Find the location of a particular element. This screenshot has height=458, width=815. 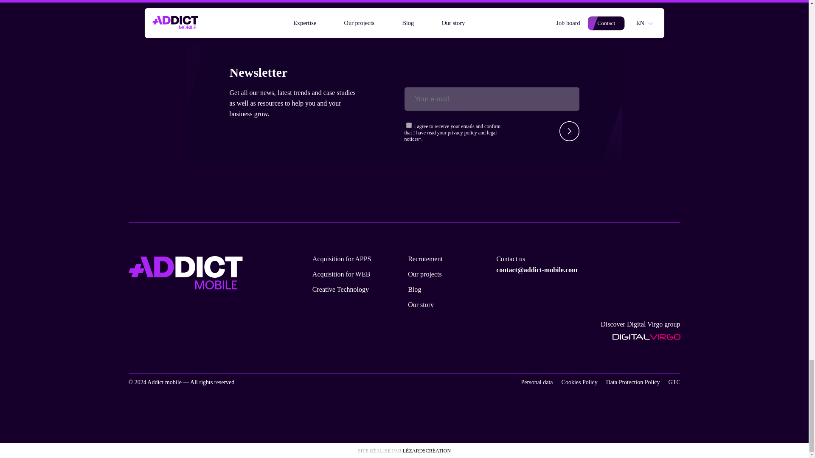

Our projects is located at coordinates (424, 274).